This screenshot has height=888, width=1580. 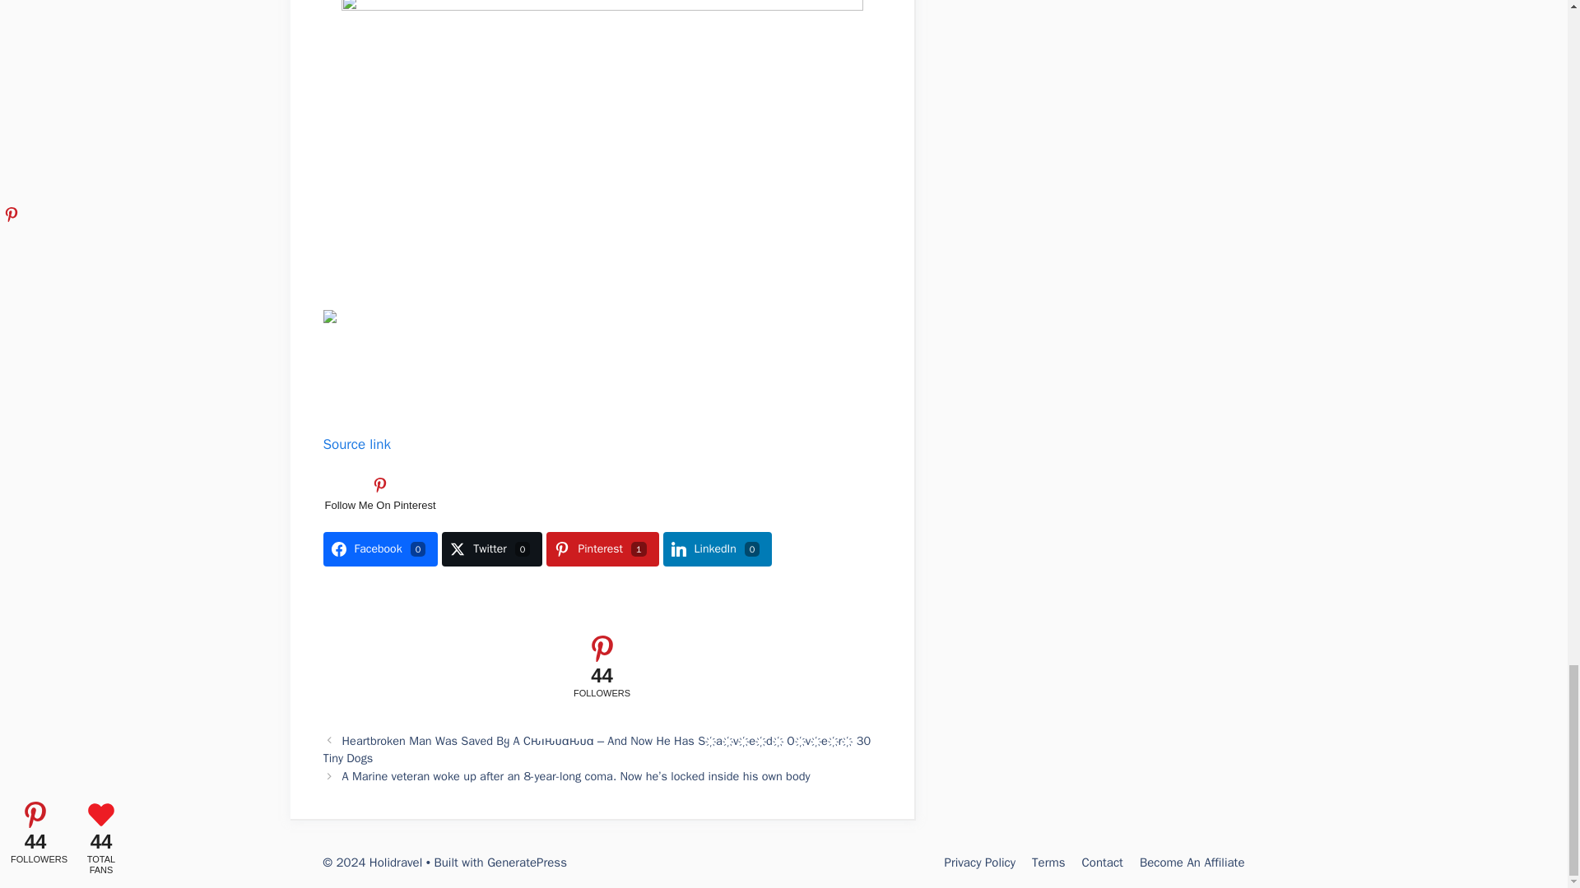 I want to click on Contact, so click(x=1103, y=863).